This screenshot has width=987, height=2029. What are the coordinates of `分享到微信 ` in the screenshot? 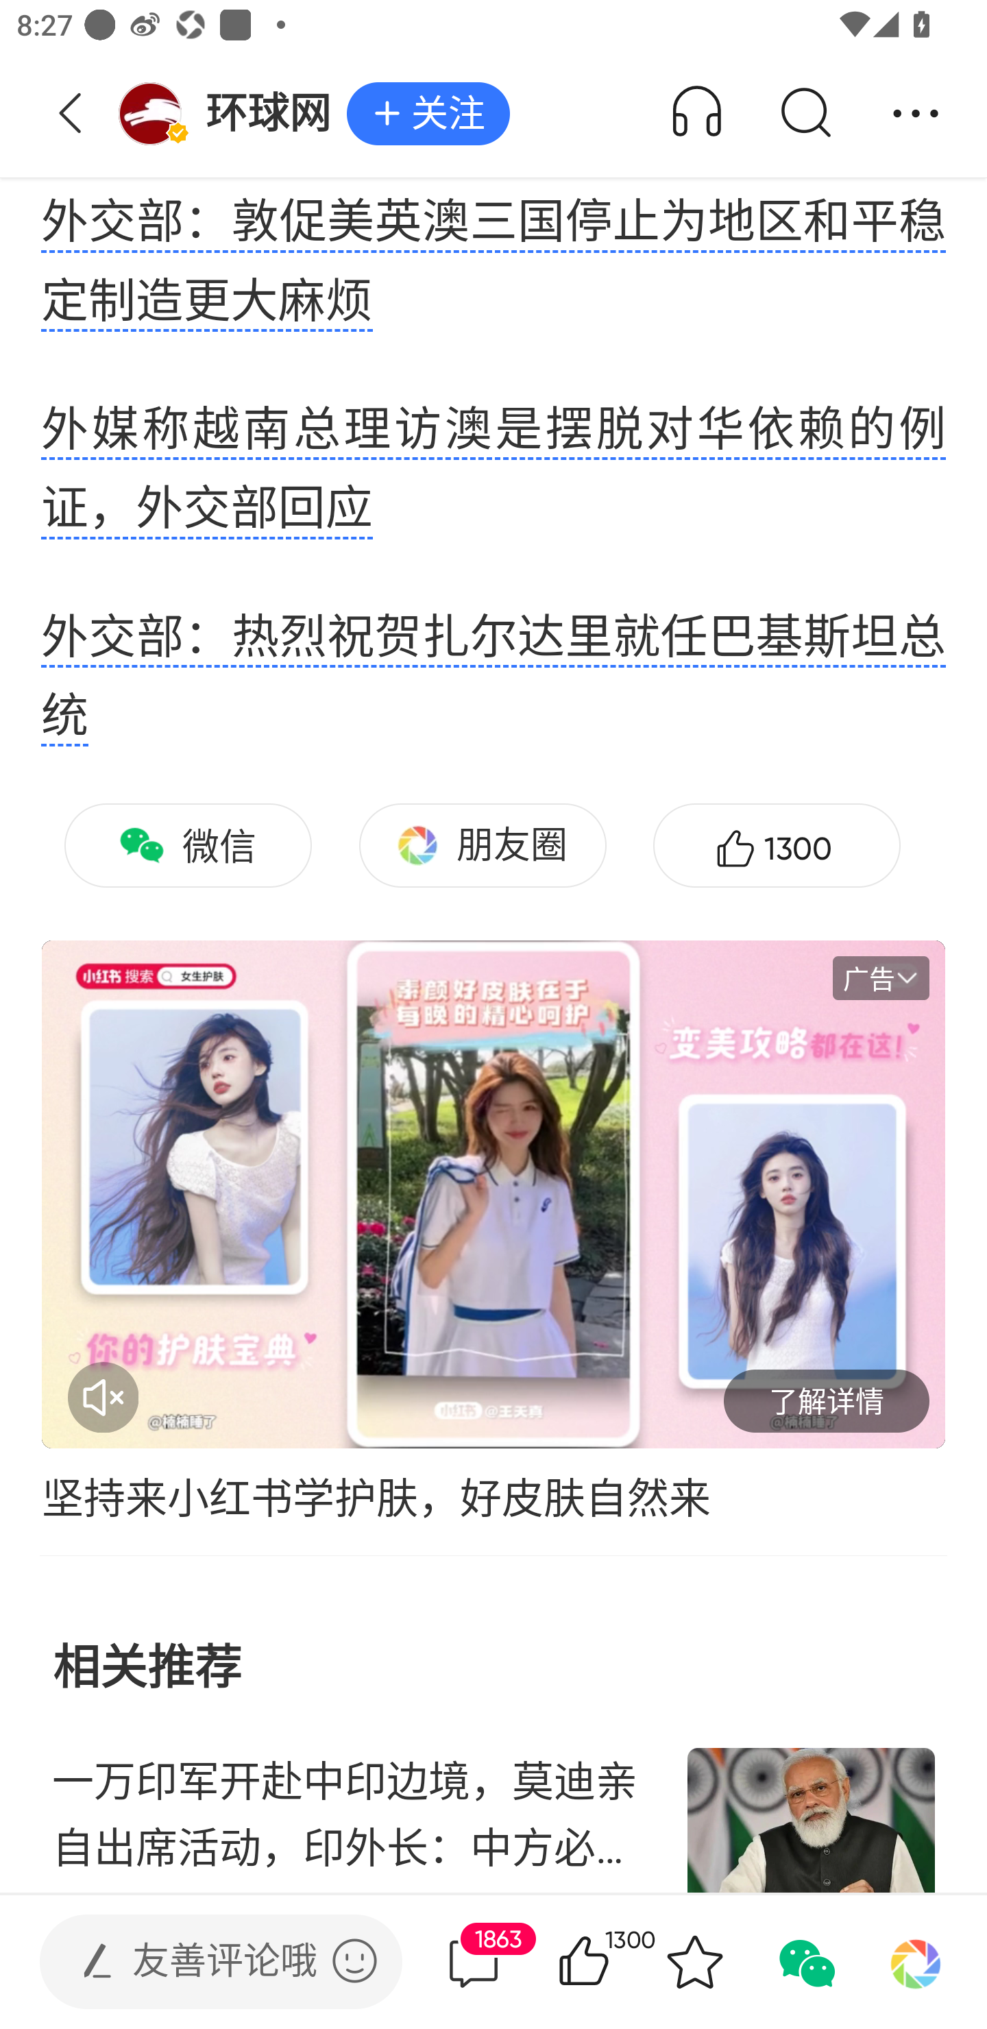 It's located at (805, 1962).